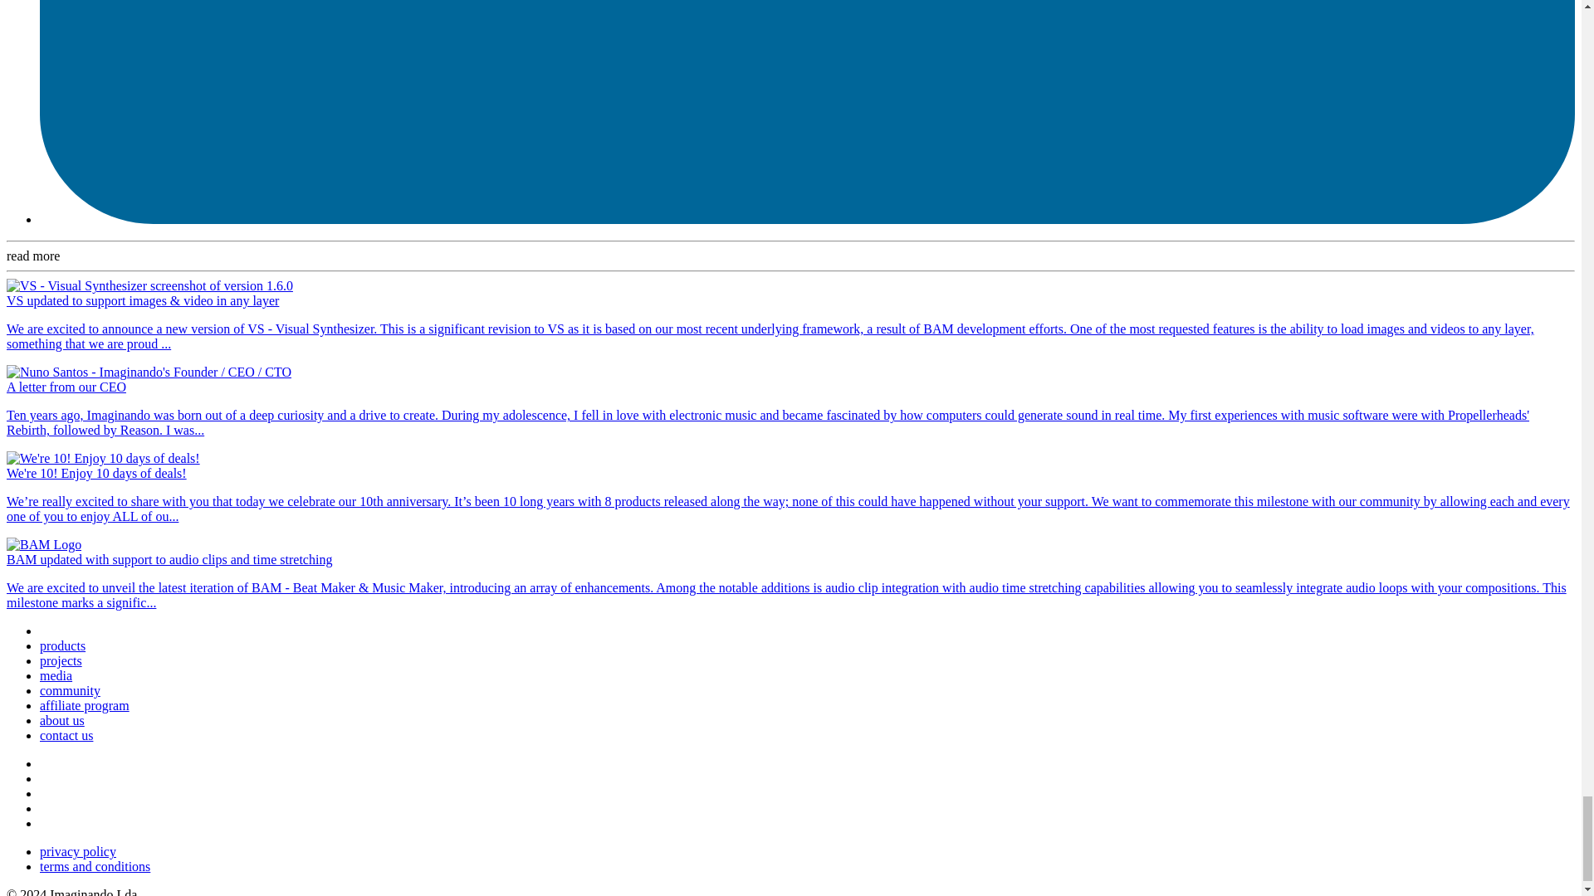  Describe the element at coordinates (56, 675) in the screenshot. I see `media` at that location.